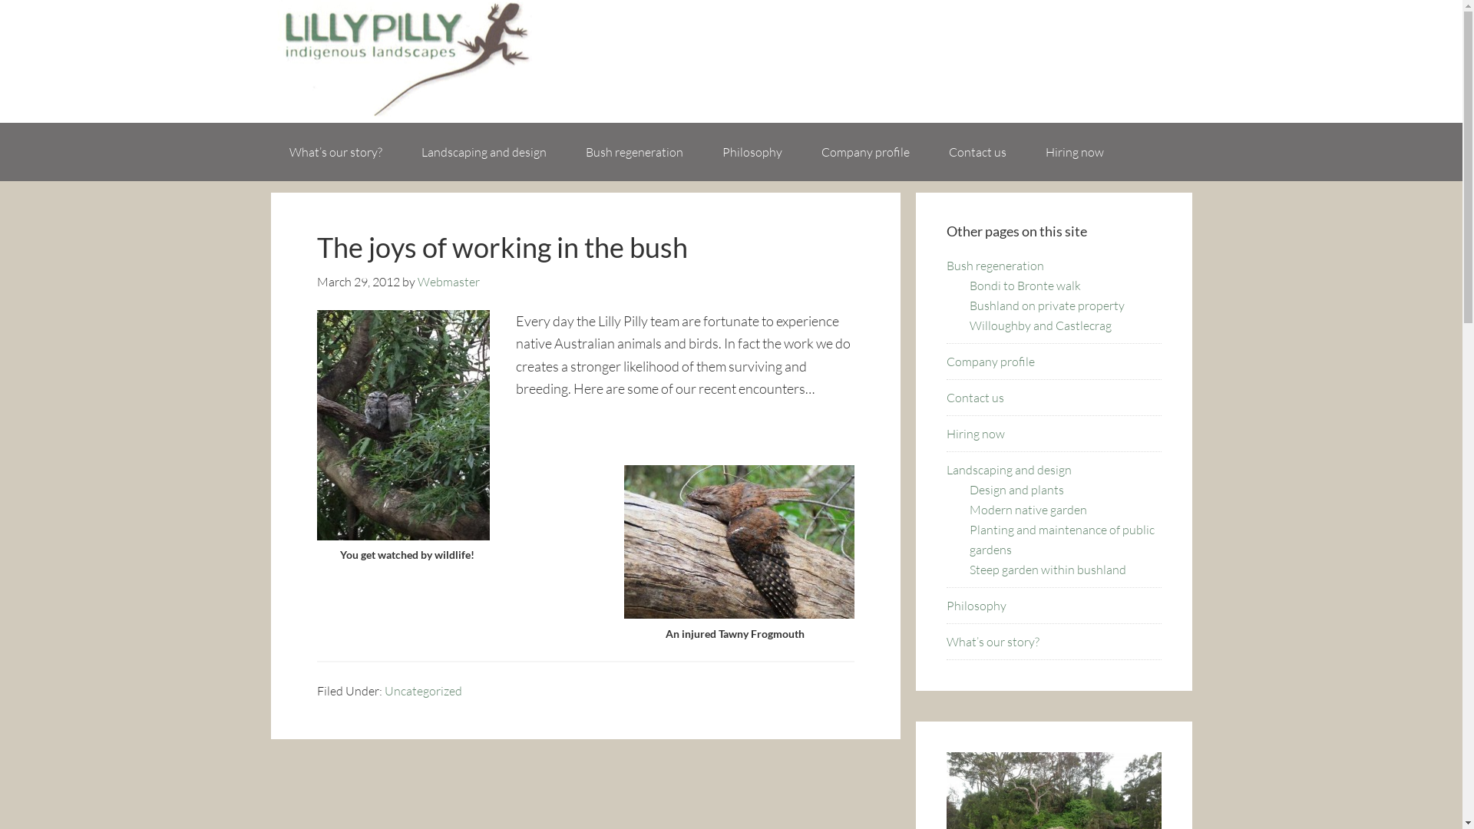  What do you see at coordinates (975, 398) in the screenshot?
I see `Contact us` at bounding box center [975, 398].